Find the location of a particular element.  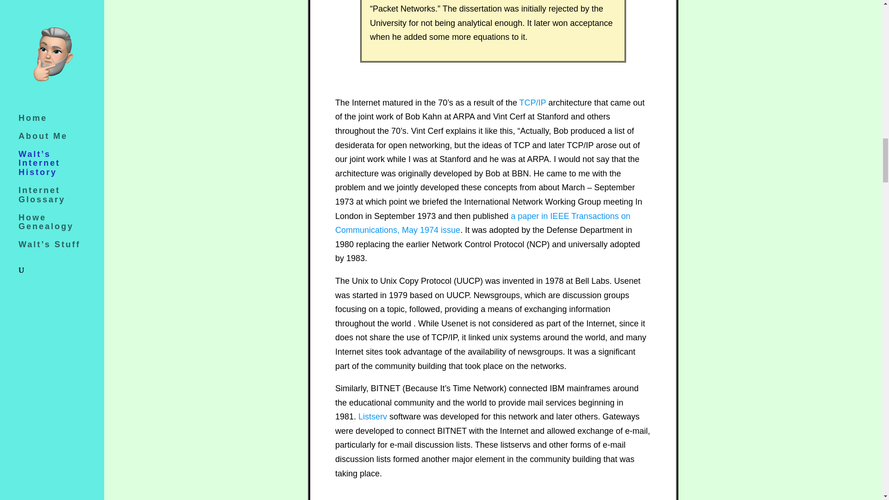

Listserv is located at coordinates (372, 417).